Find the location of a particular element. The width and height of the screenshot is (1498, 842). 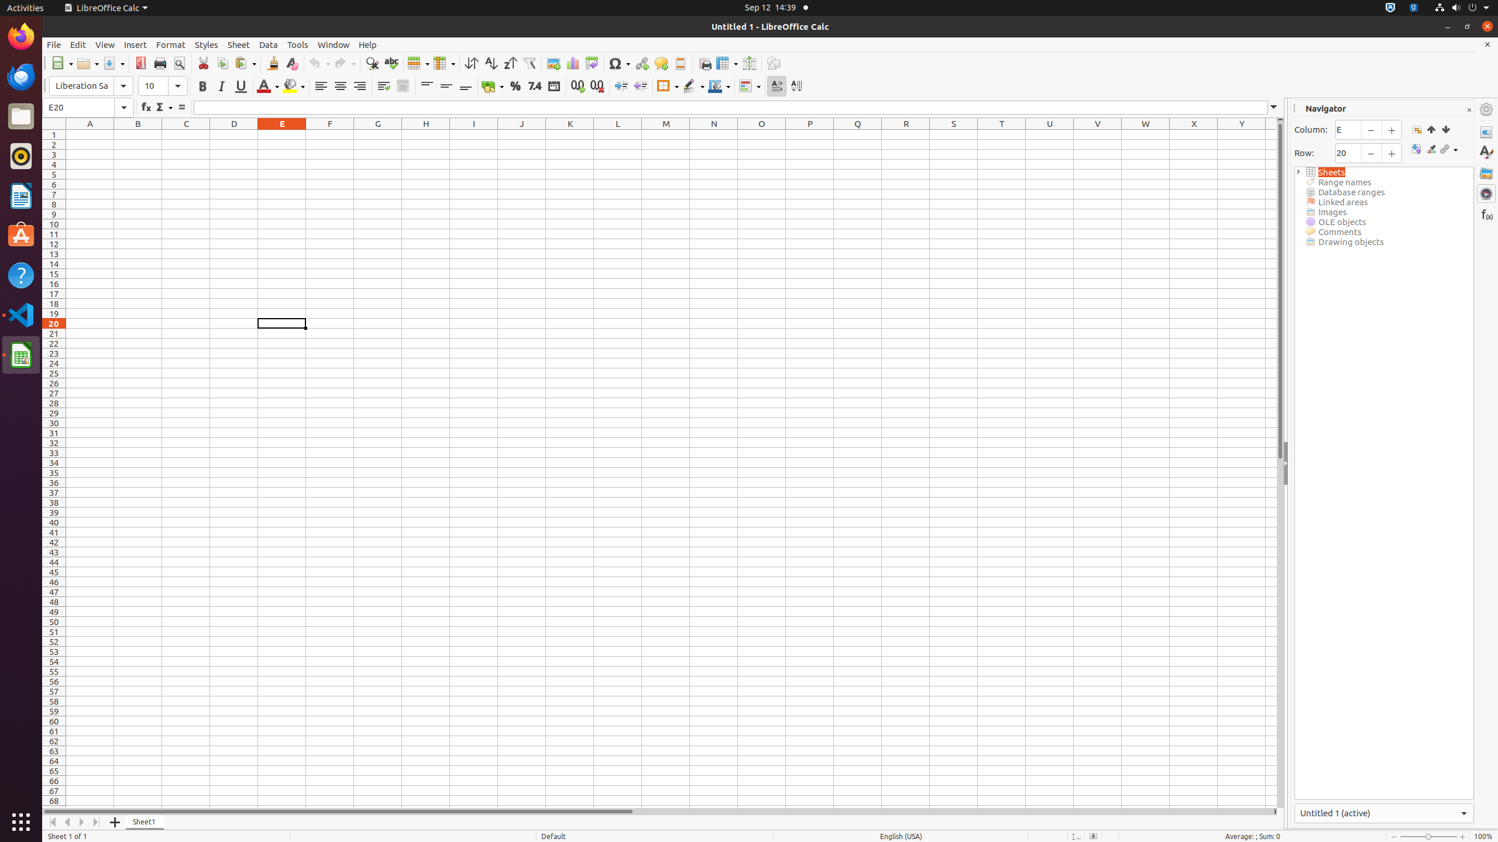

Align Right is located at coordinates (359, 87).